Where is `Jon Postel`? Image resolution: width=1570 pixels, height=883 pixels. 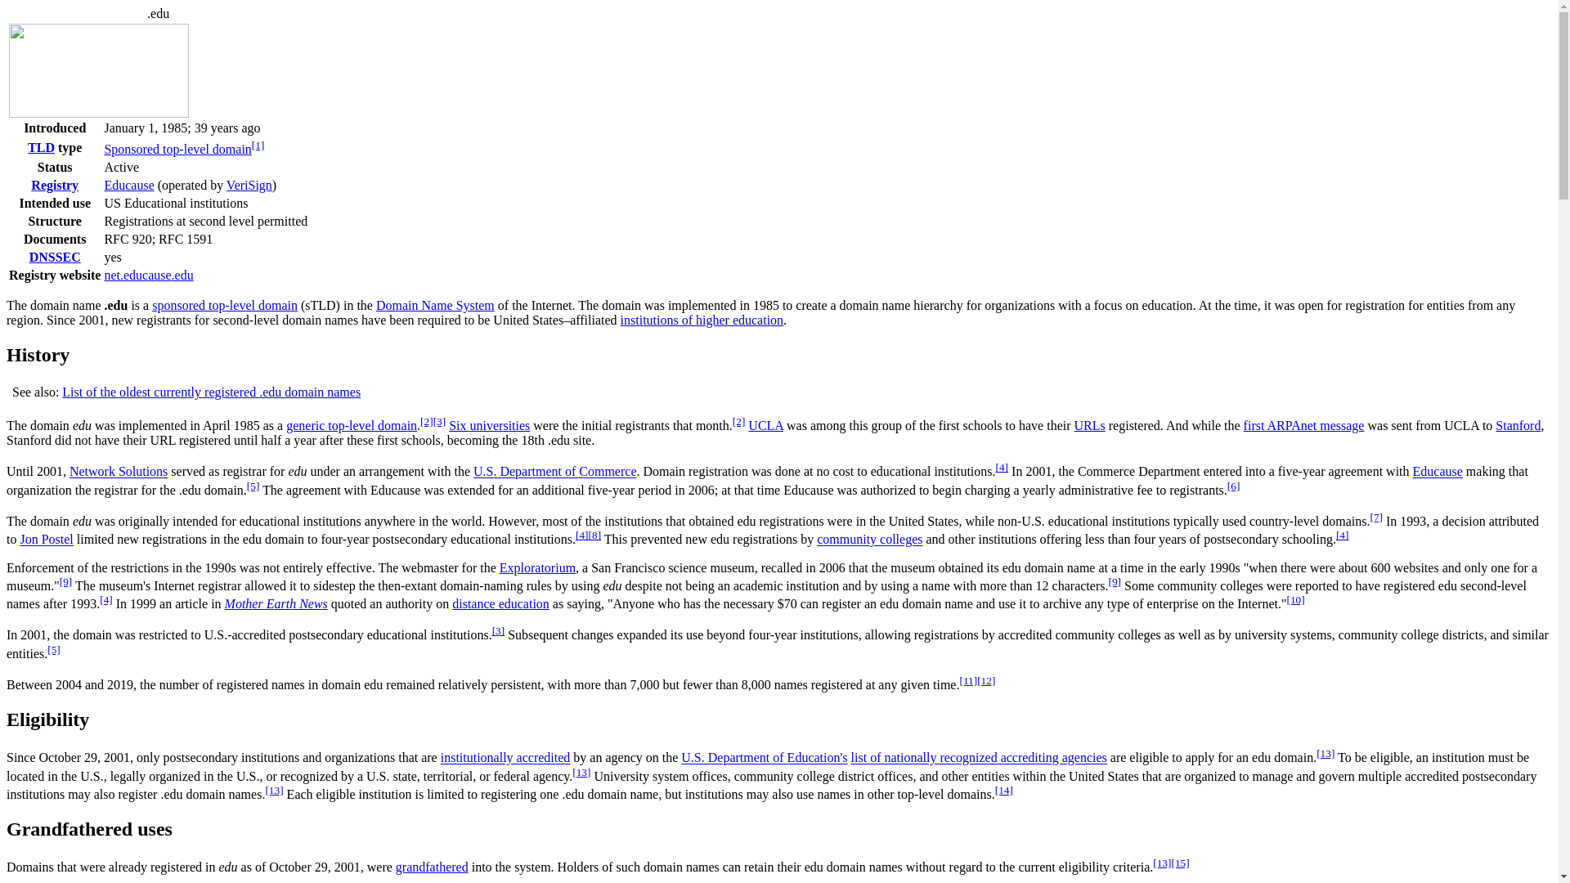
Jon Postel is located at coordinates (46, 540).